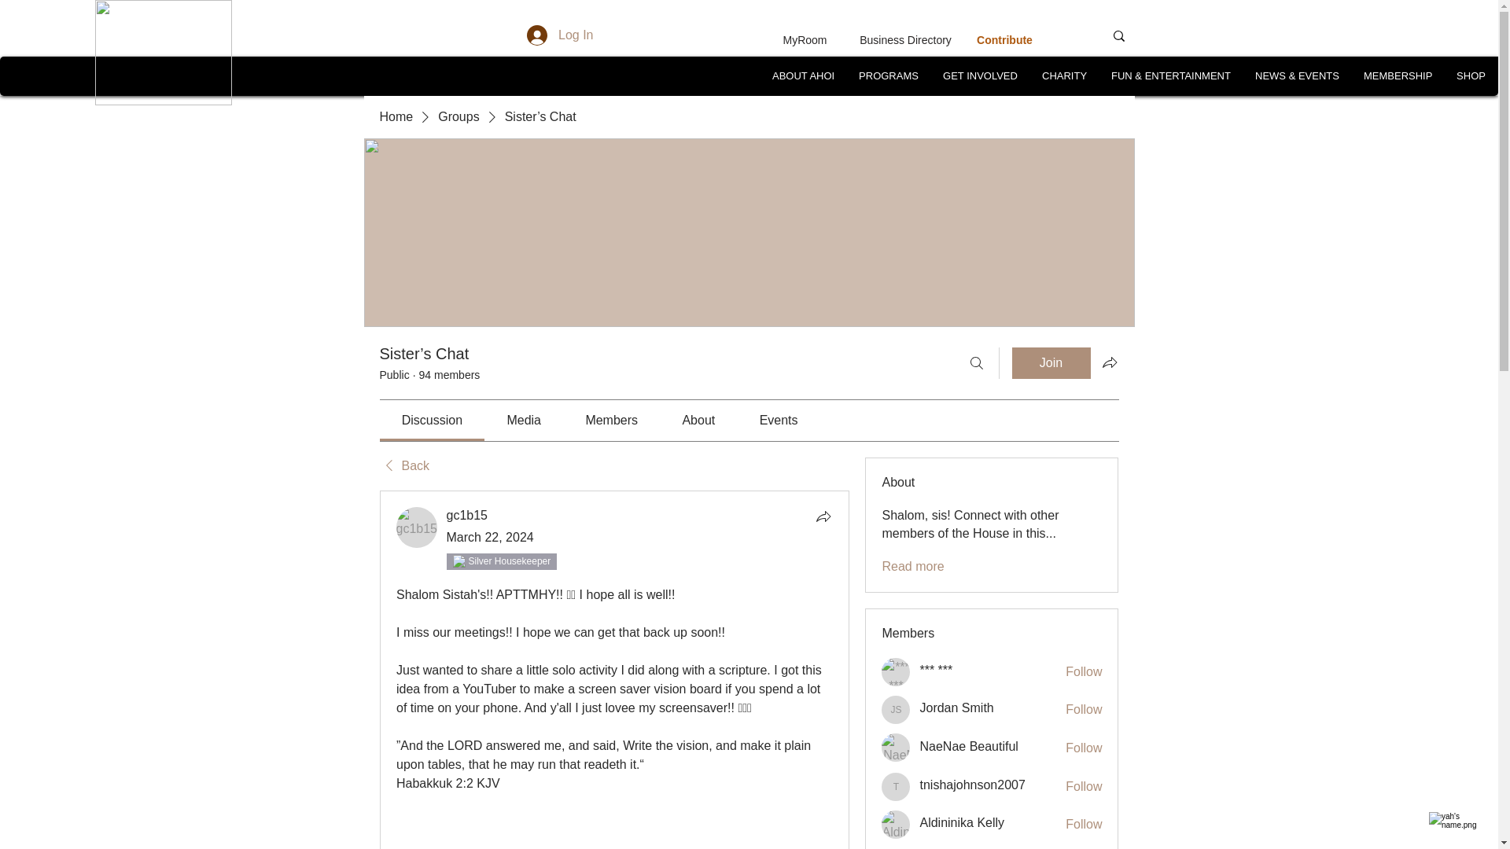  What do you see at coordinates (560, 35) in the screenshot?
I see `Log In` at bounding box center [560, 35].